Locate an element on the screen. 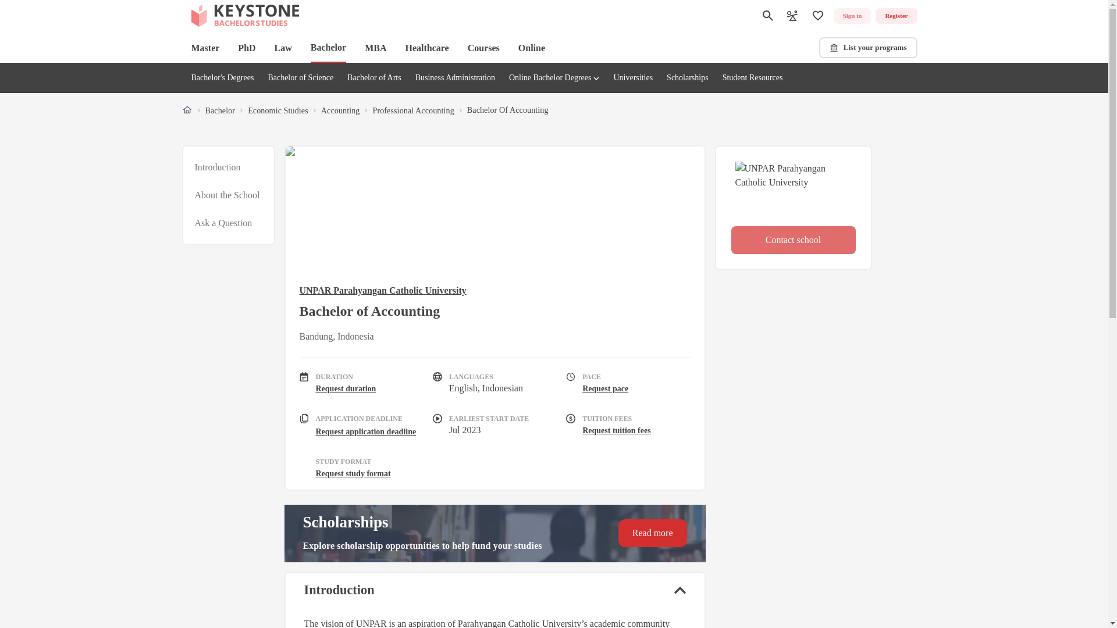  Sign in is located at coordinates (792, 240).